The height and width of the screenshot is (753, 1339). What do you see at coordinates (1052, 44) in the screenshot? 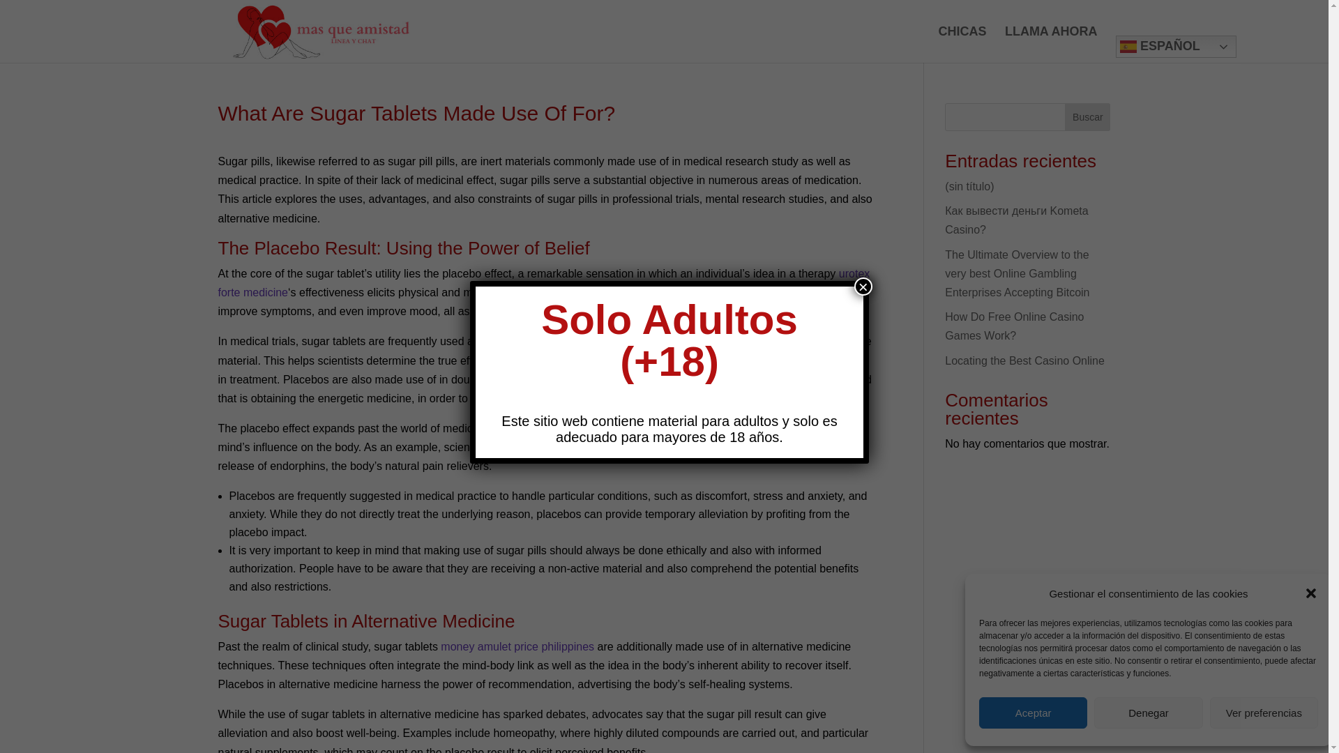
I see `LLAMA AHORA` at bounding box center [1052, 44].